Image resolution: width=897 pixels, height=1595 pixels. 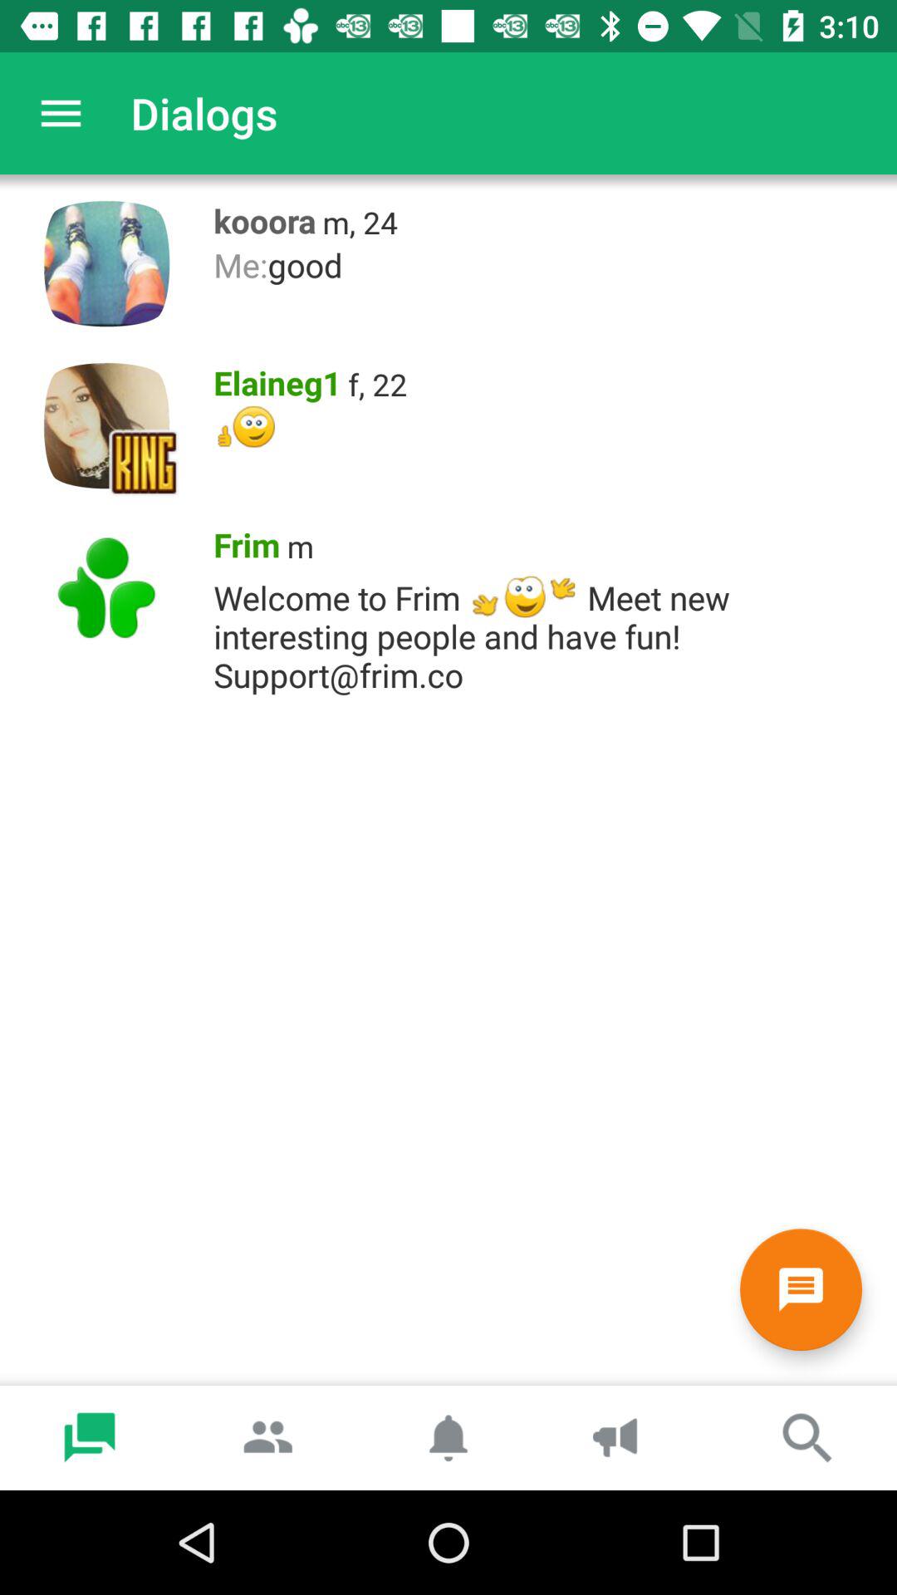 What do you see at coordinates (259, 217) in the screenshot?
I see `turn on icon below dialogs icon` at bounding box center [259, 217].